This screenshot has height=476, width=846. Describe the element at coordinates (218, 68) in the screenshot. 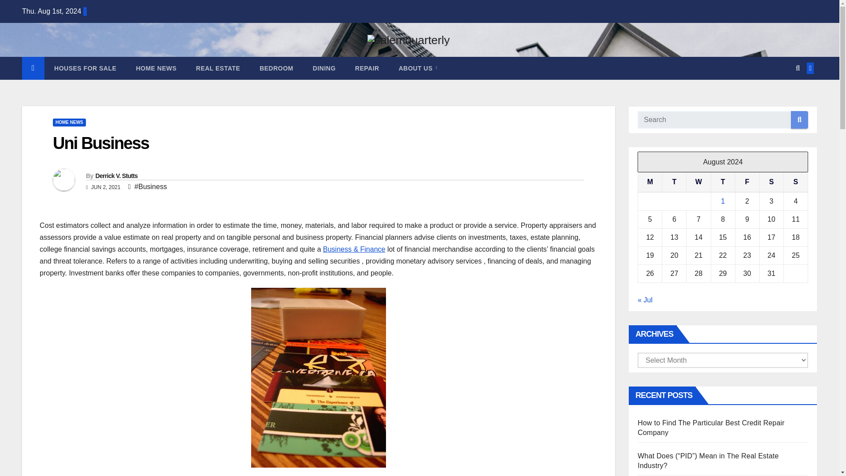

I see `Real Estate` at that location.